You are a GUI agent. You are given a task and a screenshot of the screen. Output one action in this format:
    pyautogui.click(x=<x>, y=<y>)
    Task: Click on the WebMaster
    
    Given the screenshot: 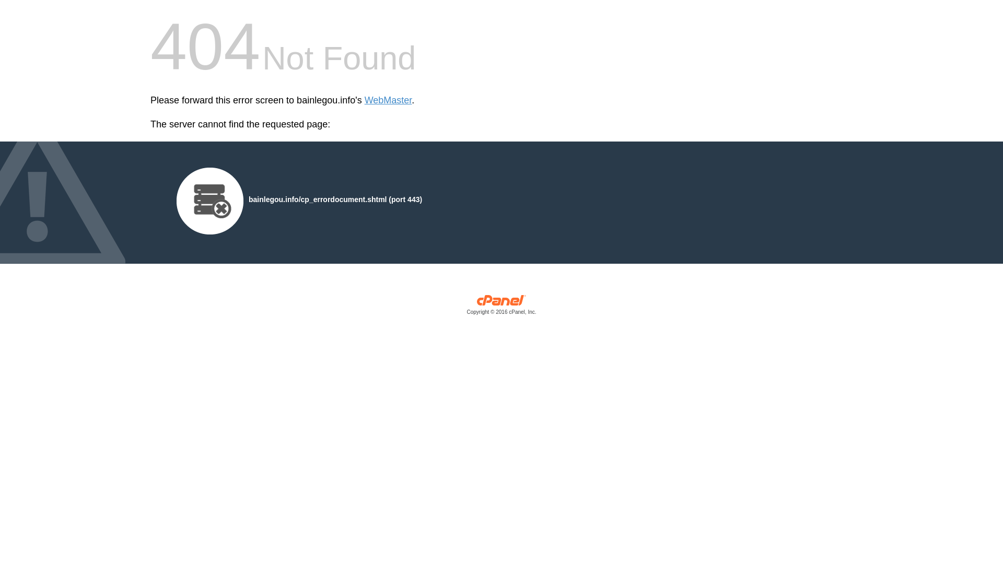 What is the action you would take?
    pyautogui.click(x=389, y=100)
    